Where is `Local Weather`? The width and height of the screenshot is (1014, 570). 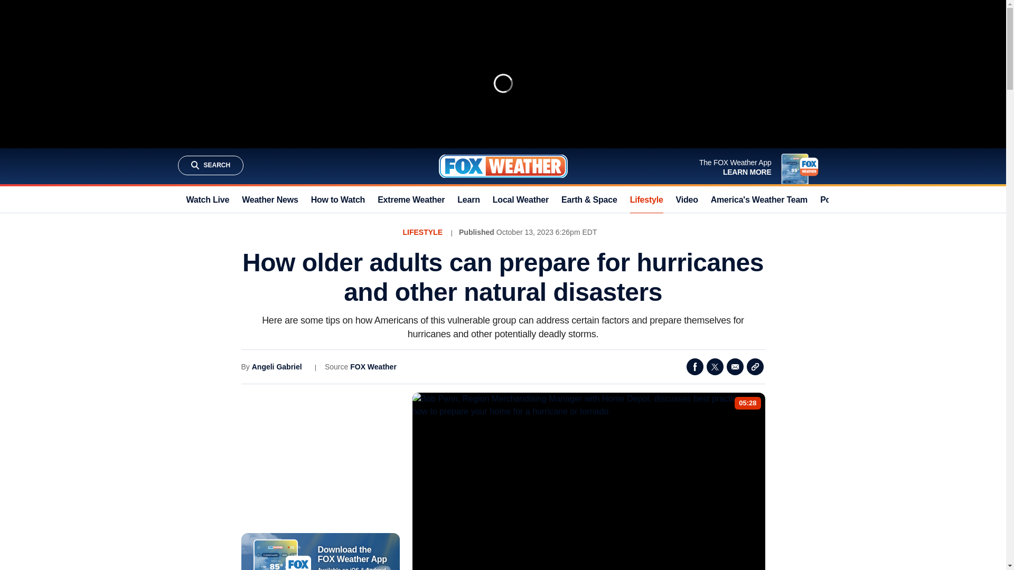 Local Weather is located at coordinates (521, 199).